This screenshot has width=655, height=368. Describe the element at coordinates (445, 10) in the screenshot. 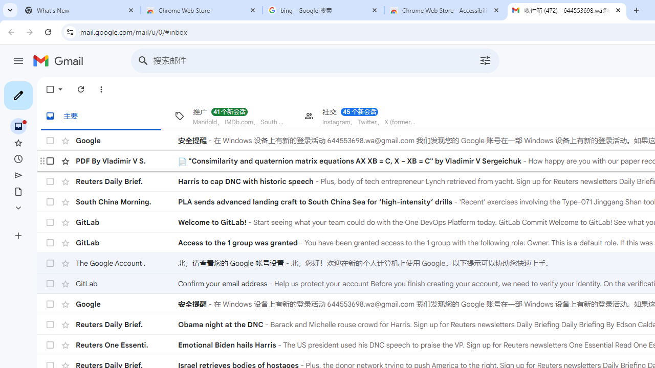

I see `Chrome Web Store - Accessibility` at that location.